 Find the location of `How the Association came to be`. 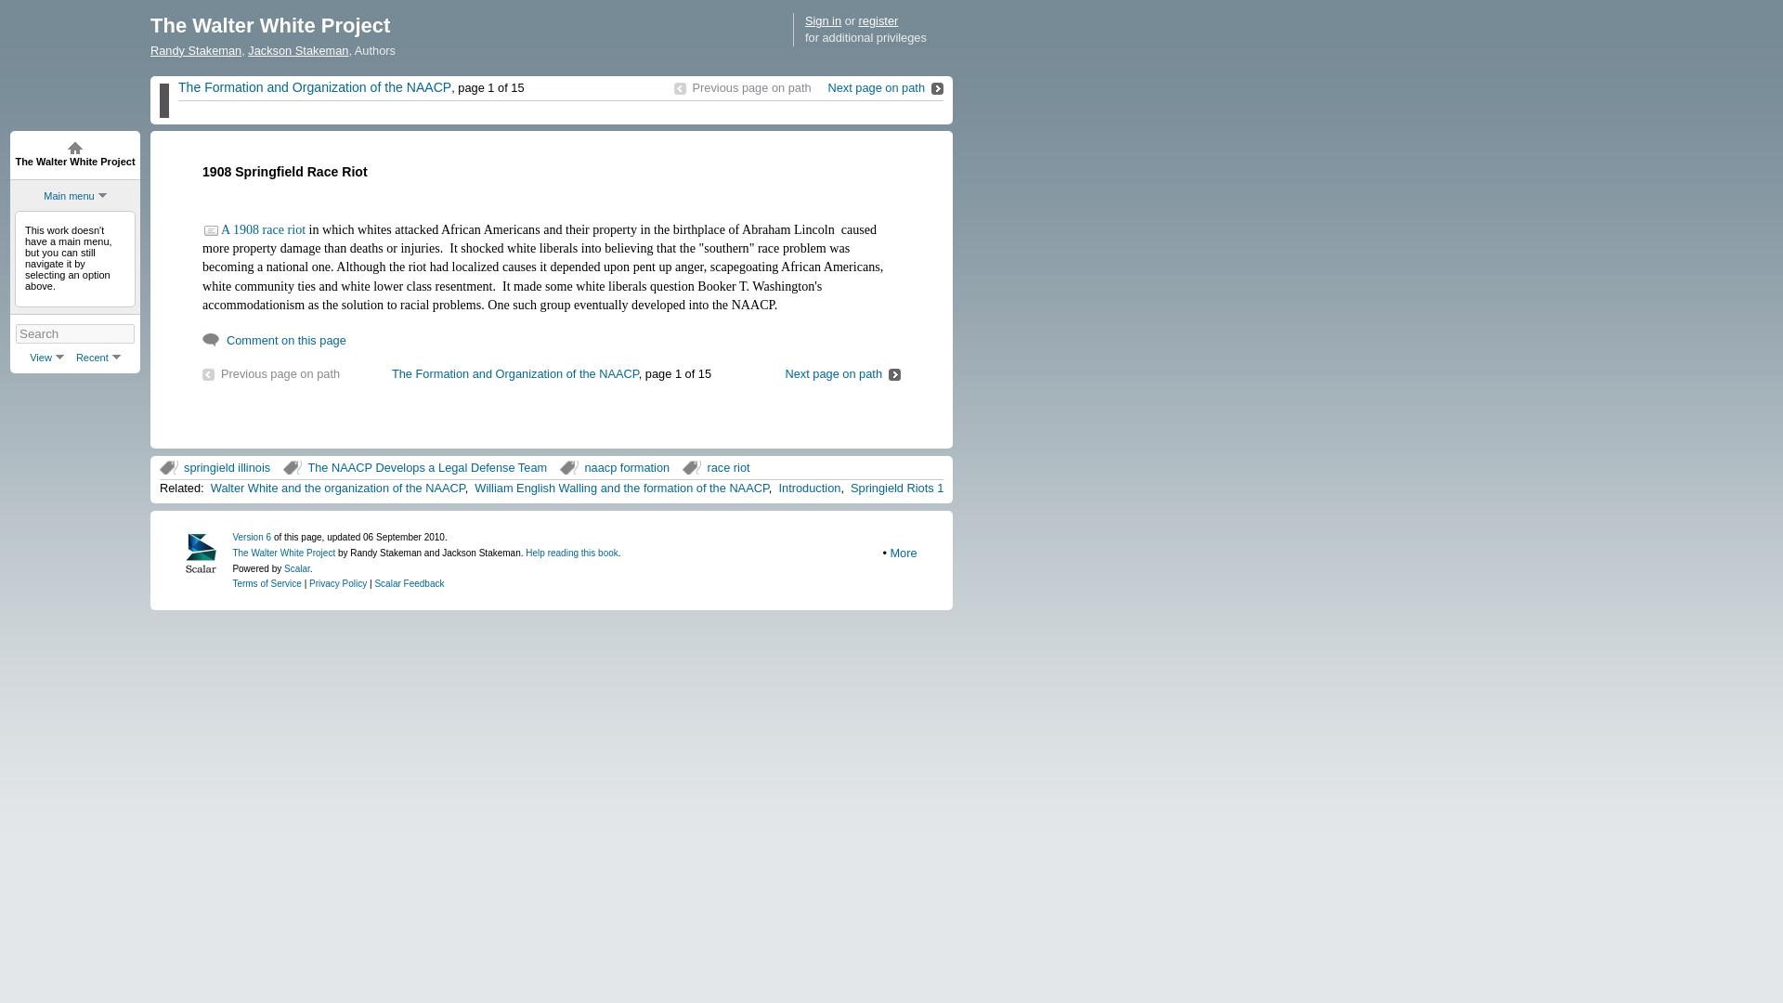

How the Association came to be is located at coordinates (305, 87).